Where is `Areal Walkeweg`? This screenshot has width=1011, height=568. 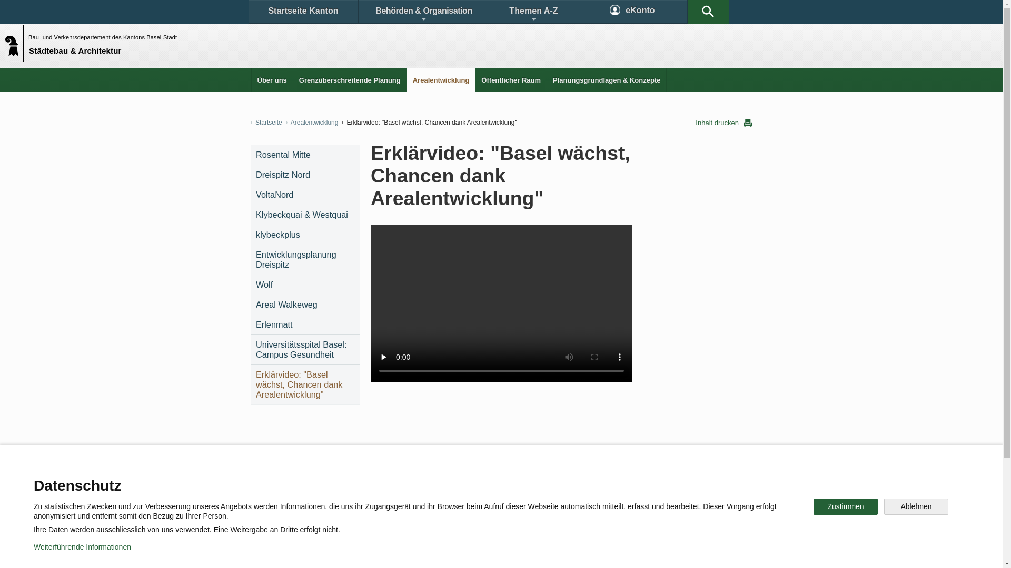 Areal Walkeweg is located at coordinates (305, 305).